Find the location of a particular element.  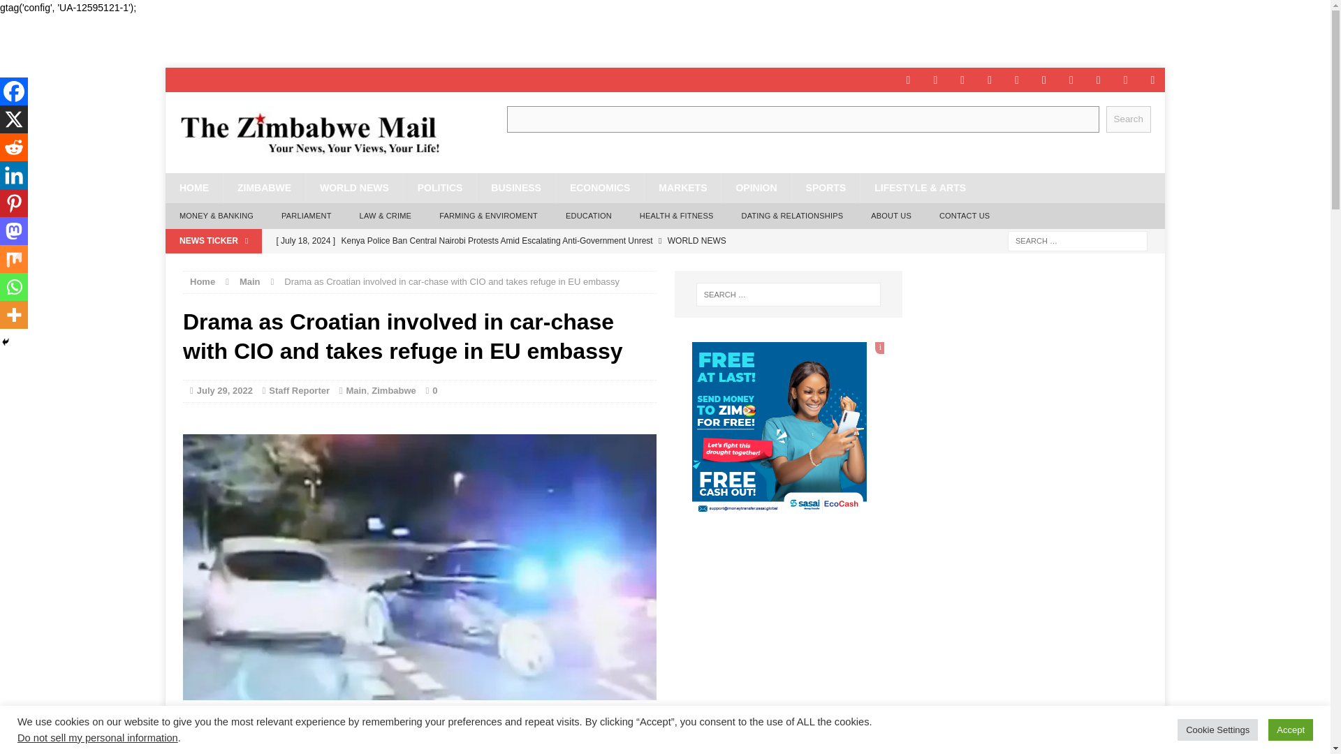

Search is located at coordinates (1129, 119).